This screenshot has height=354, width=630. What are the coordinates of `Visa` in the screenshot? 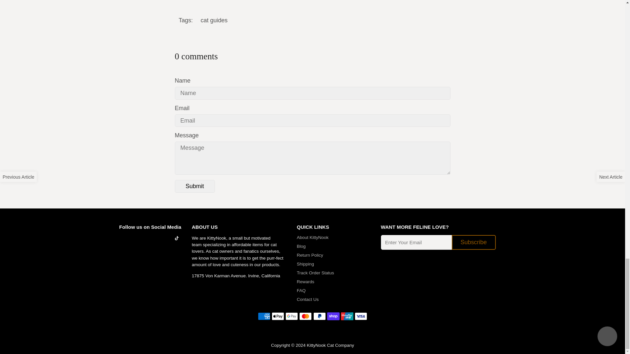 It's located at (361, 316).